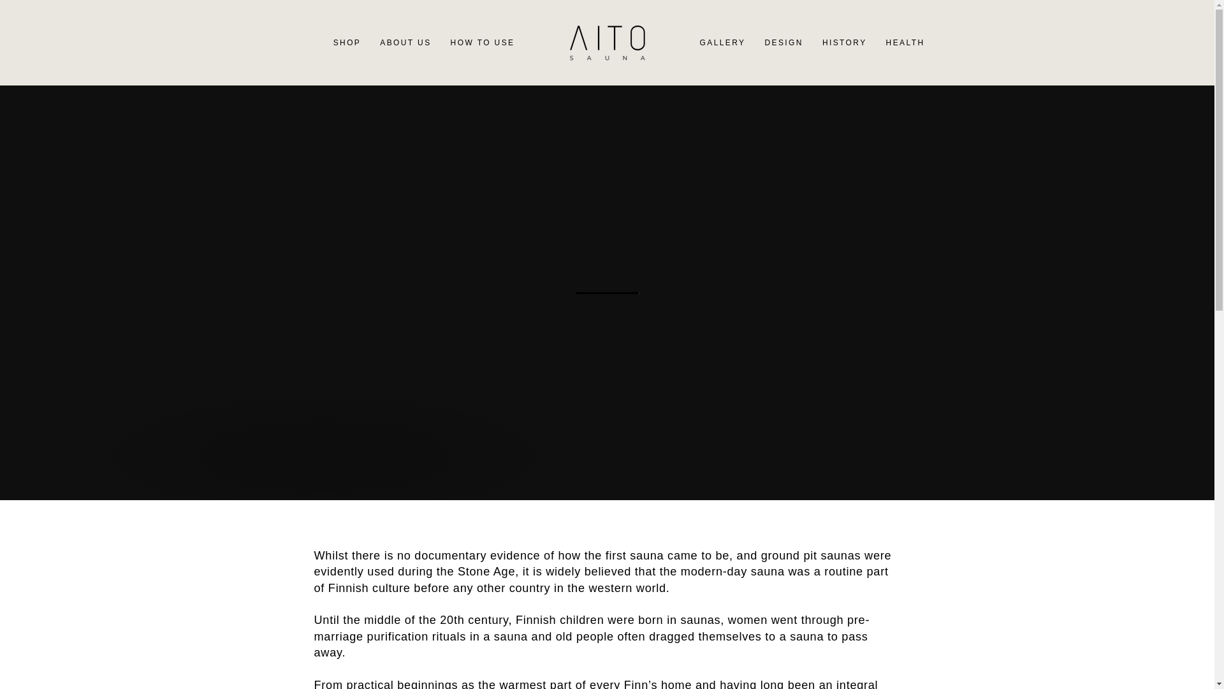  I want to click on GALLERY, so click(722, 42).